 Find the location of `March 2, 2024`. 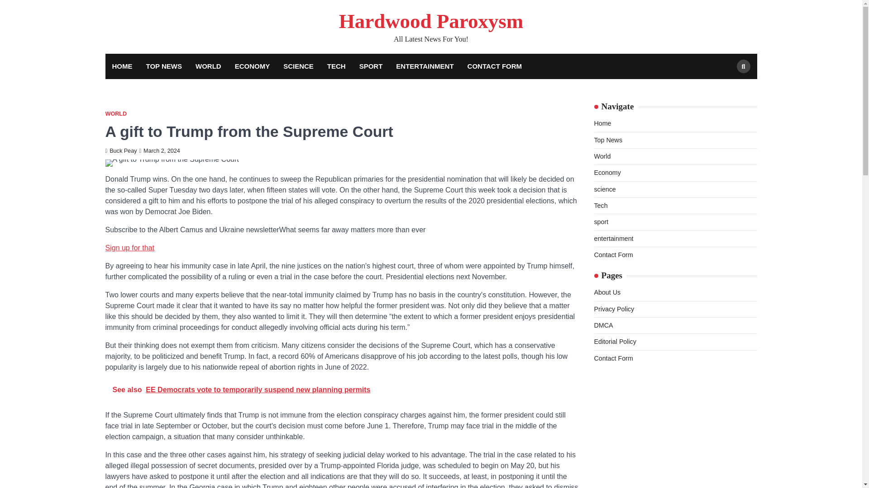

March 2, 2024 is located at coordinates (159, 151).